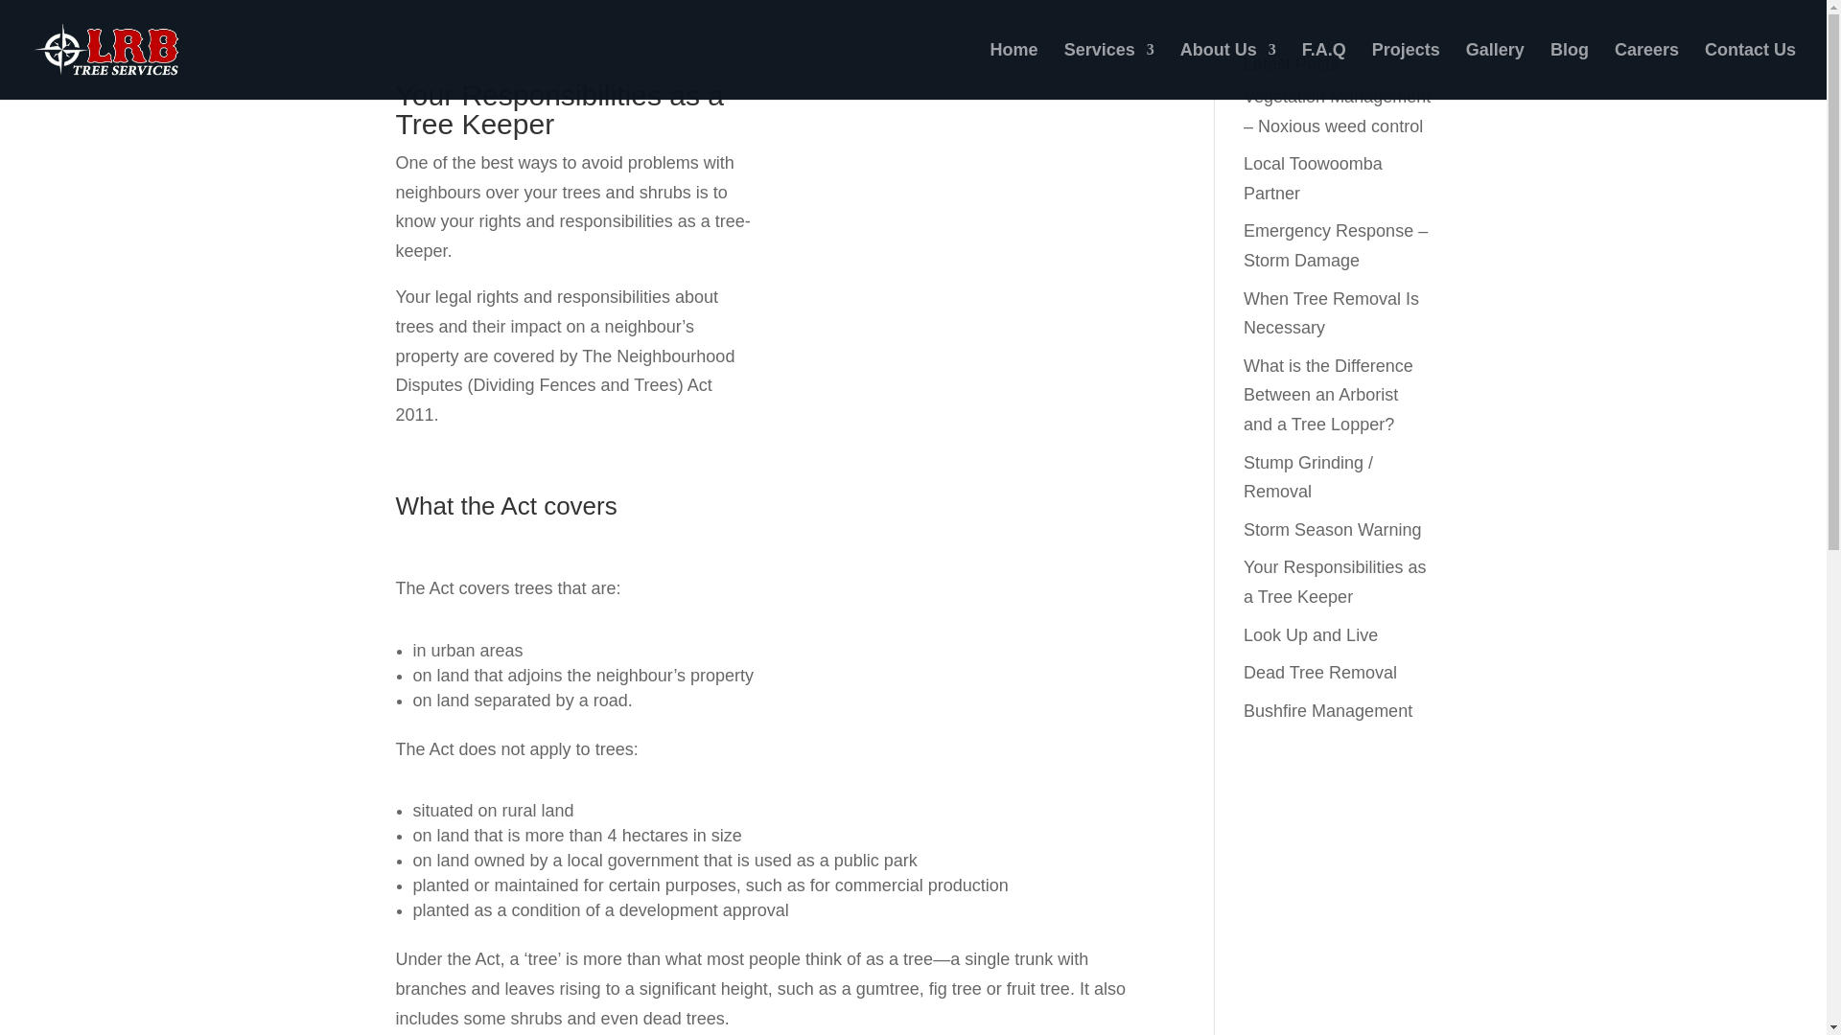  Describe the element at coordinates (1108, 71) in the screenshot. I see `Services` at that location.